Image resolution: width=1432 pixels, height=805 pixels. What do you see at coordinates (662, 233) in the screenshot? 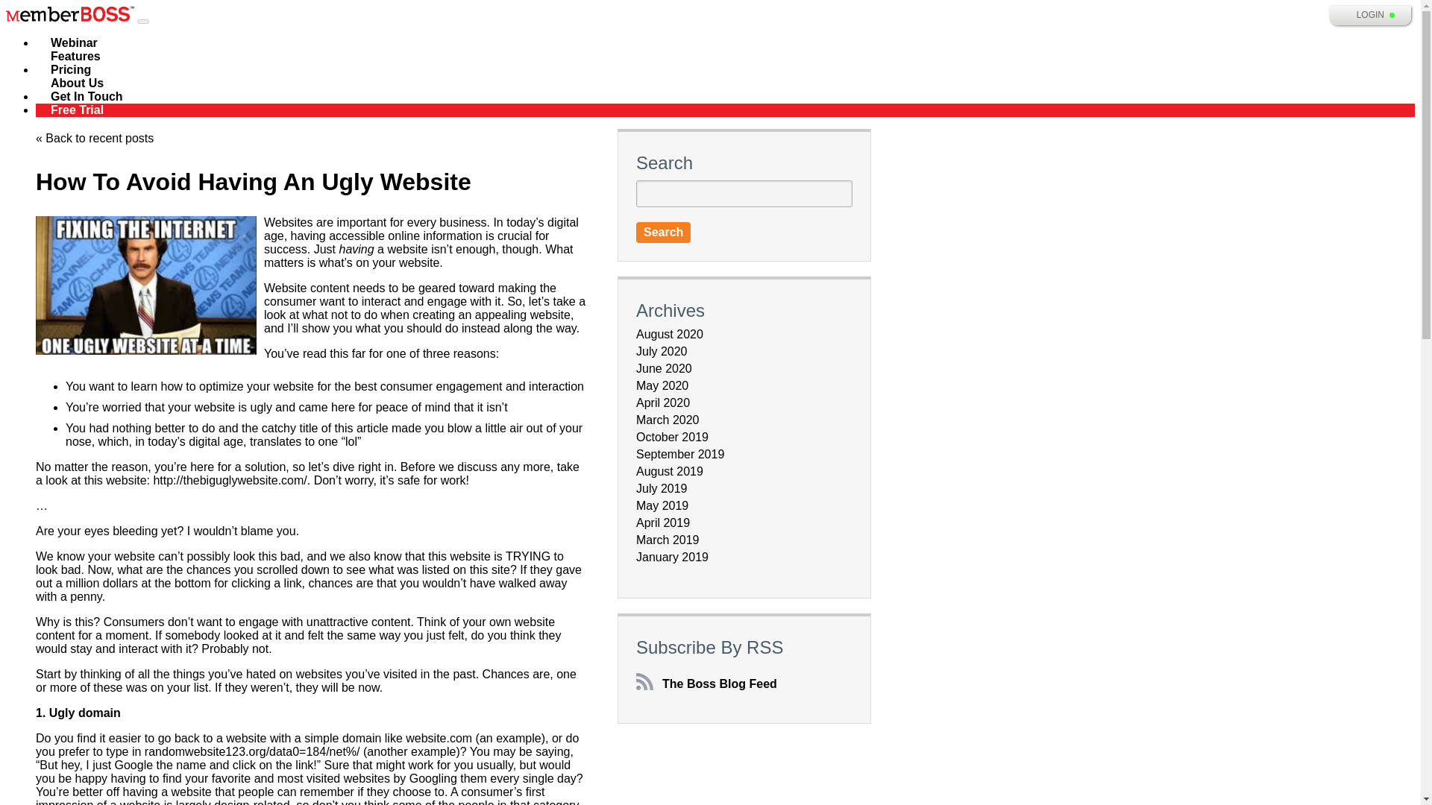
I see `Search` at bounding box center [662, 233].